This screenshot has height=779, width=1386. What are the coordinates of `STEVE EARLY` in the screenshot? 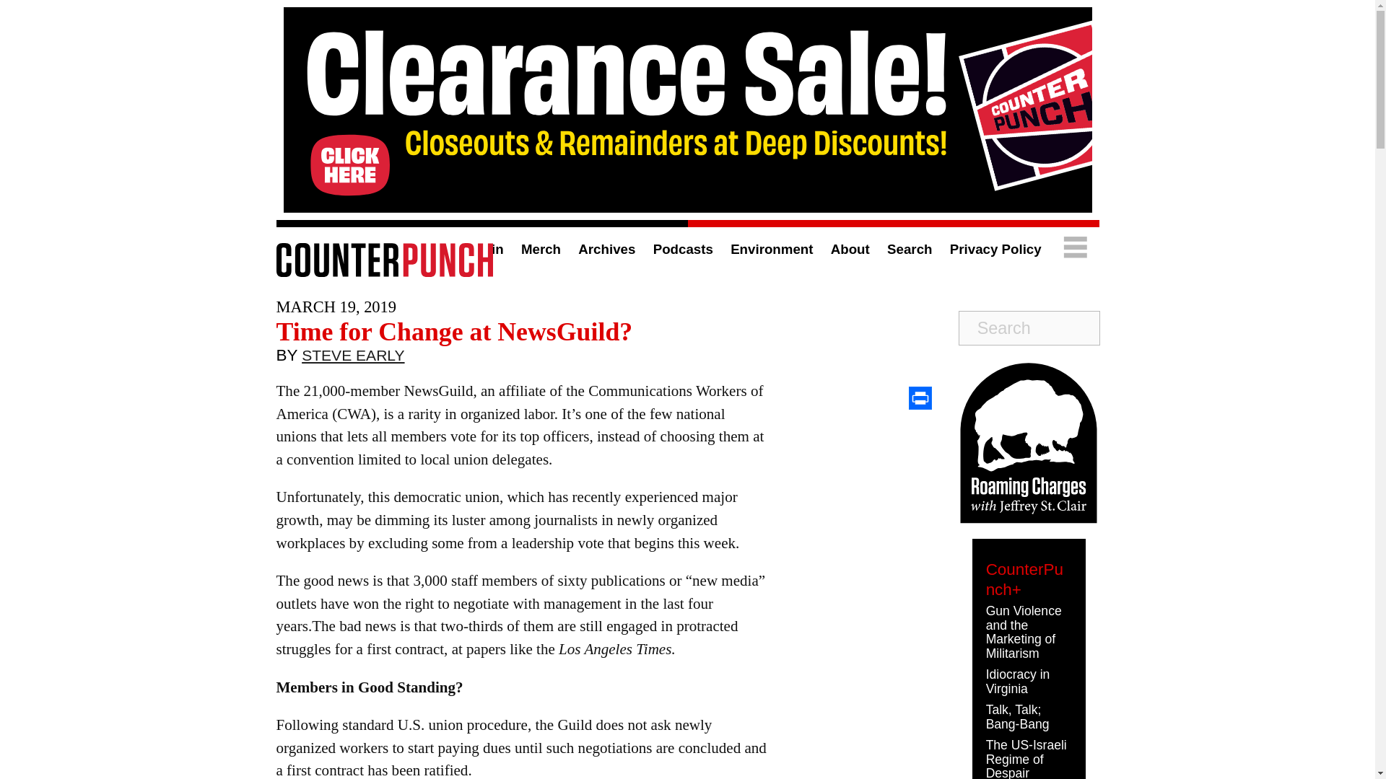 It's located at (353, 358).